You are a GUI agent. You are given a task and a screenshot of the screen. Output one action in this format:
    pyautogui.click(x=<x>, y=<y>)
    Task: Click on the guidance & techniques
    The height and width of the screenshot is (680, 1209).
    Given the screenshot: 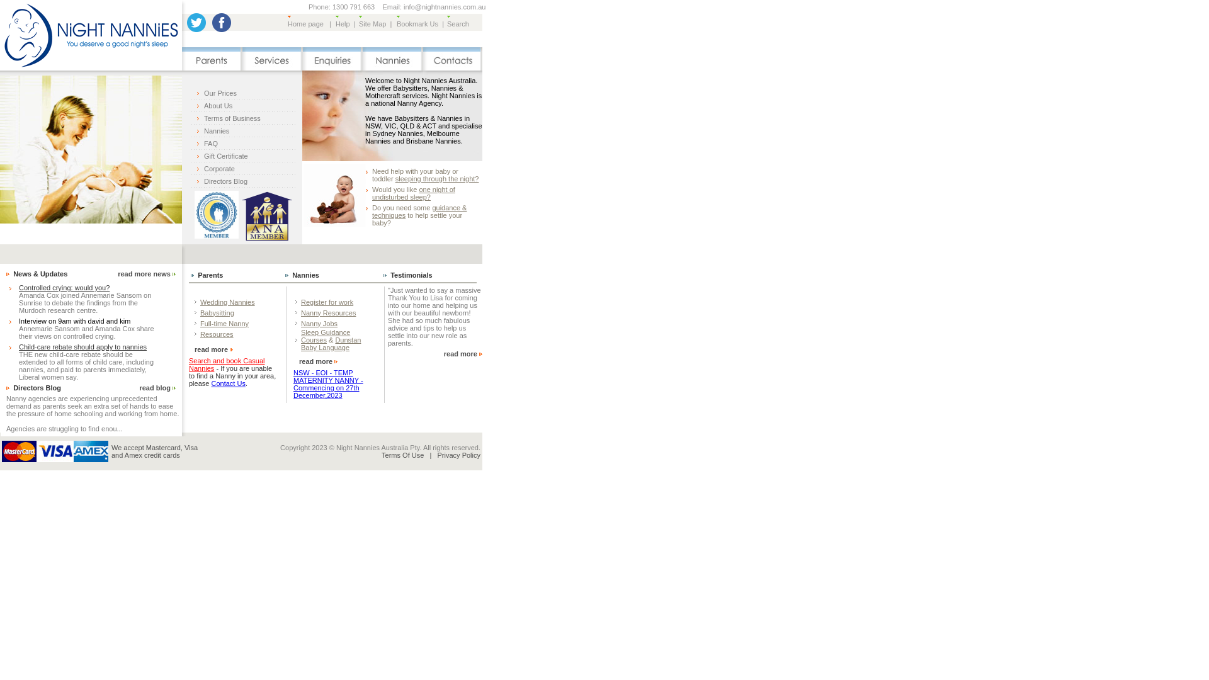 What is the action you would take?
    pyautogui.click(x=419, y=212)
    